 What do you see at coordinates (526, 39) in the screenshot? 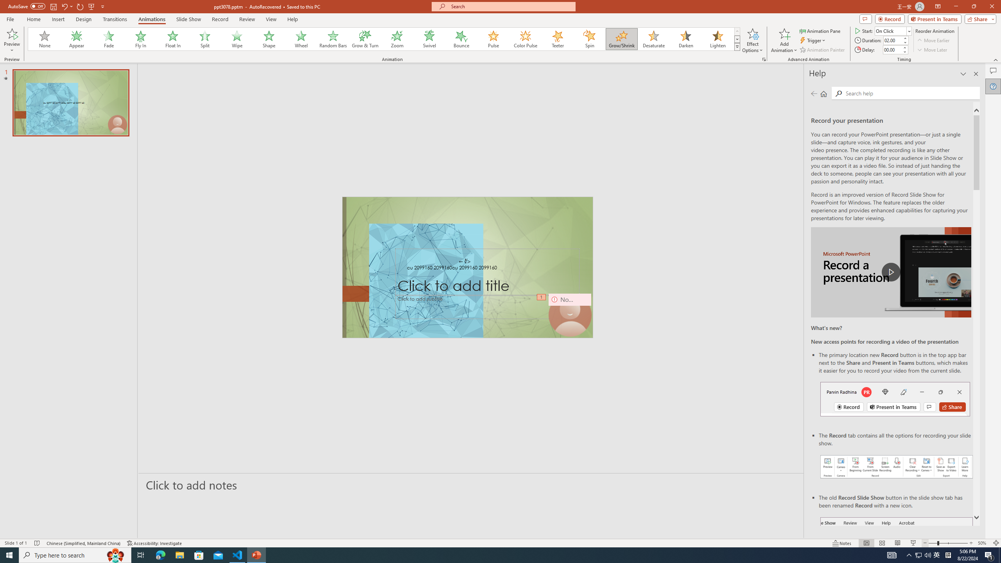
I see `Color Pulse` at bounding box center [526, 39].